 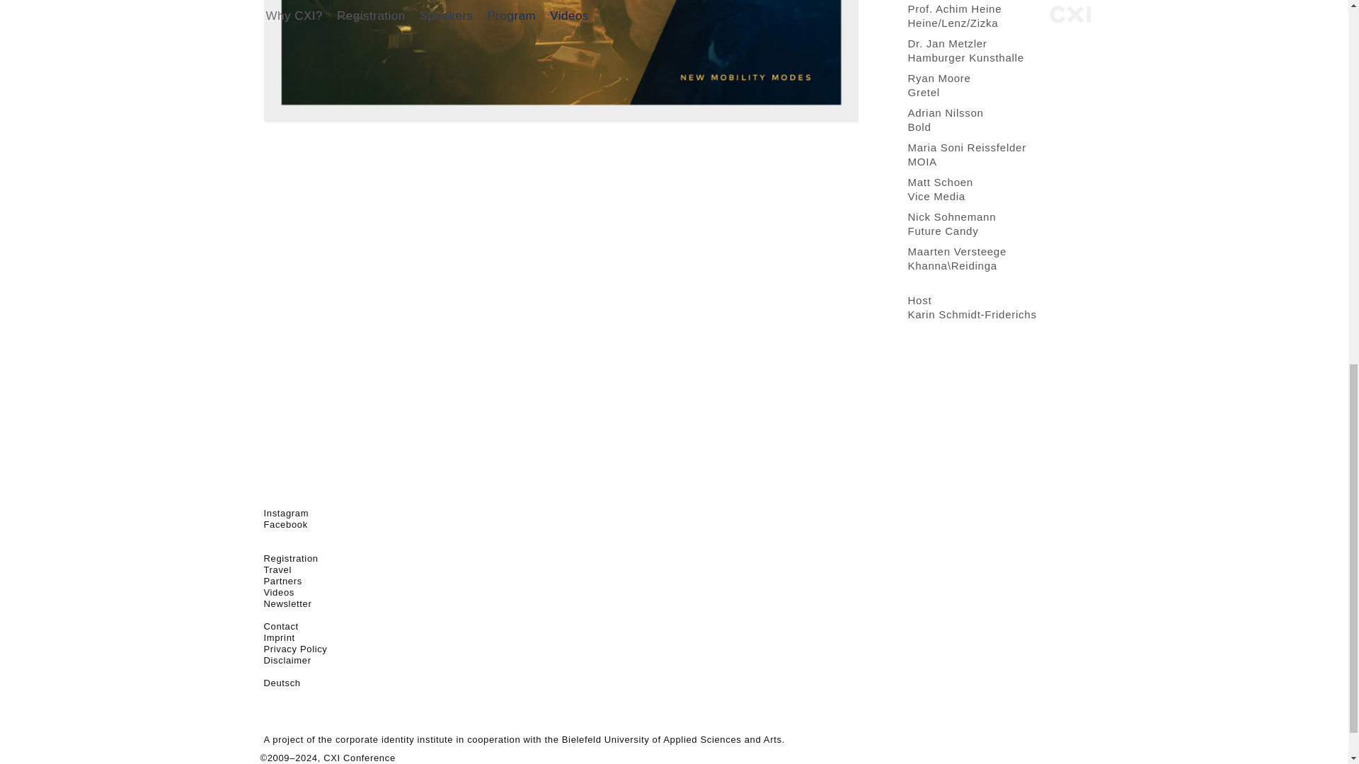 What do you see at coordinates (951, 224) in the screenshot?
I see `Registration` at bounding box center [951, 224].